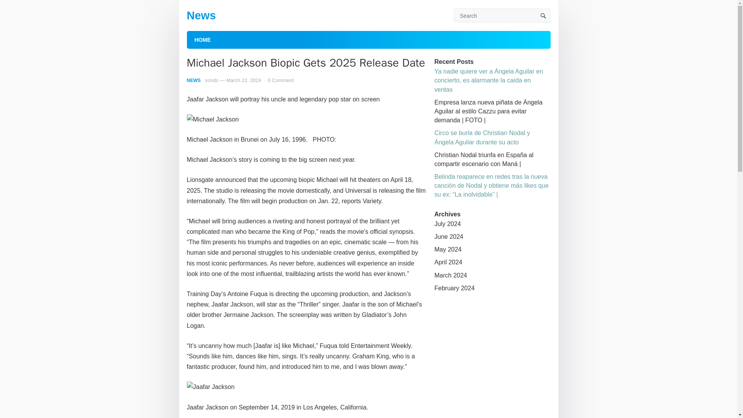 This screenshot has height=418, width=743. I want to click on sonds, so click(211, 80).